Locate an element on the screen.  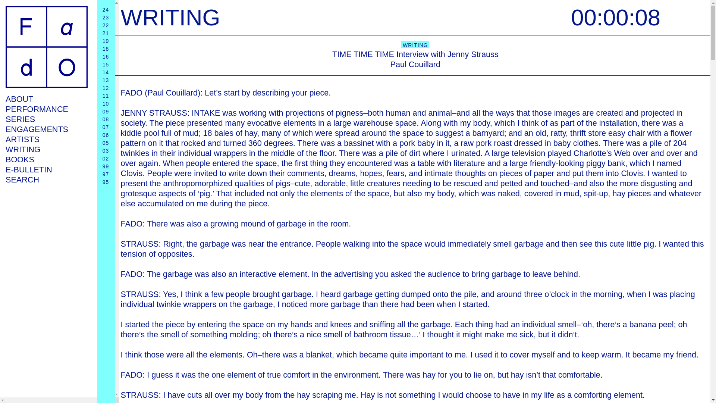
SERIES is located at coordinates (46, 119).